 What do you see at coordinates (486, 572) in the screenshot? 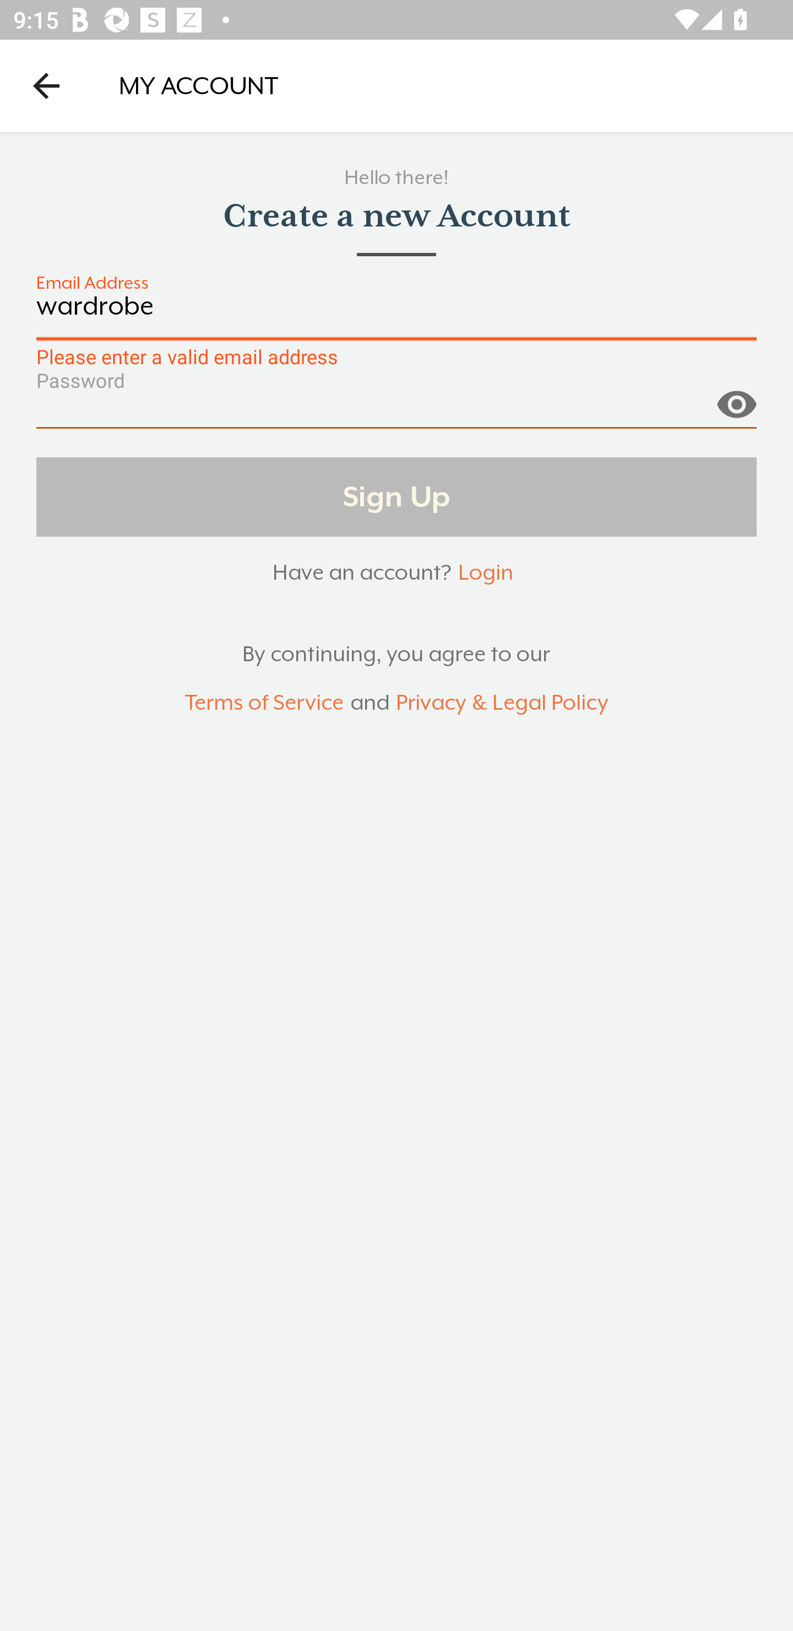
I see `Login` at bounding box center [486, 572].